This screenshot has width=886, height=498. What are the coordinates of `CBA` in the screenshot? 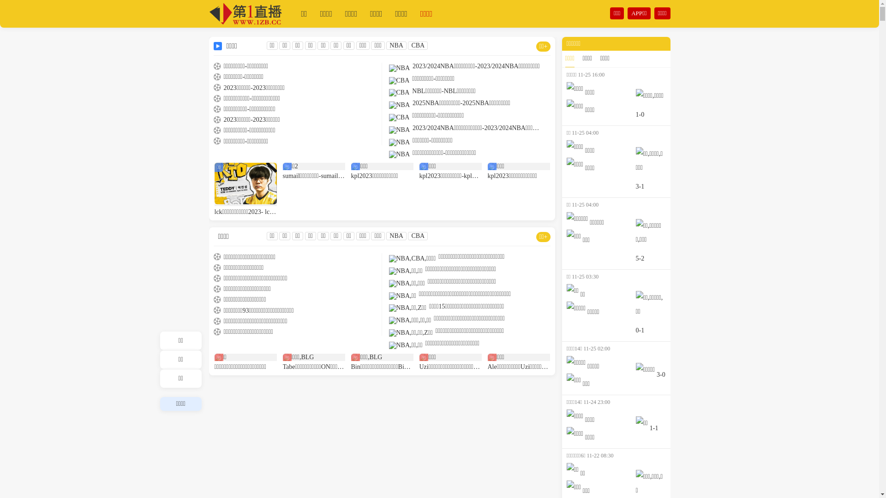 It's located at (418, 236).